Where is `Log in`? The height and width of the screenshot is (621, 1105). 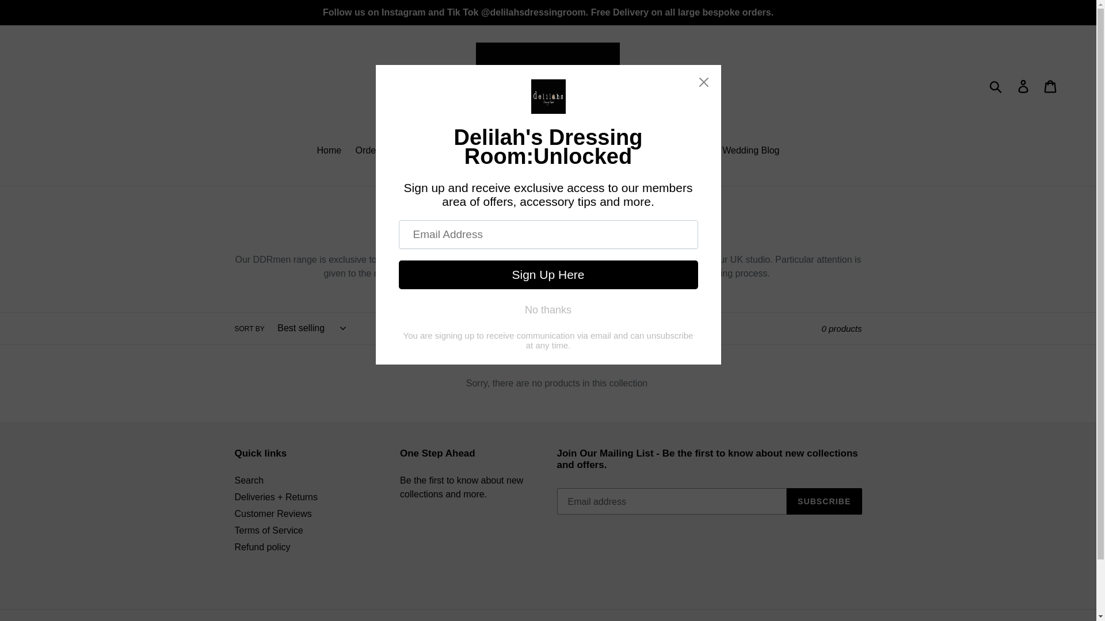
Log in is located at coordinates (1024, 85).